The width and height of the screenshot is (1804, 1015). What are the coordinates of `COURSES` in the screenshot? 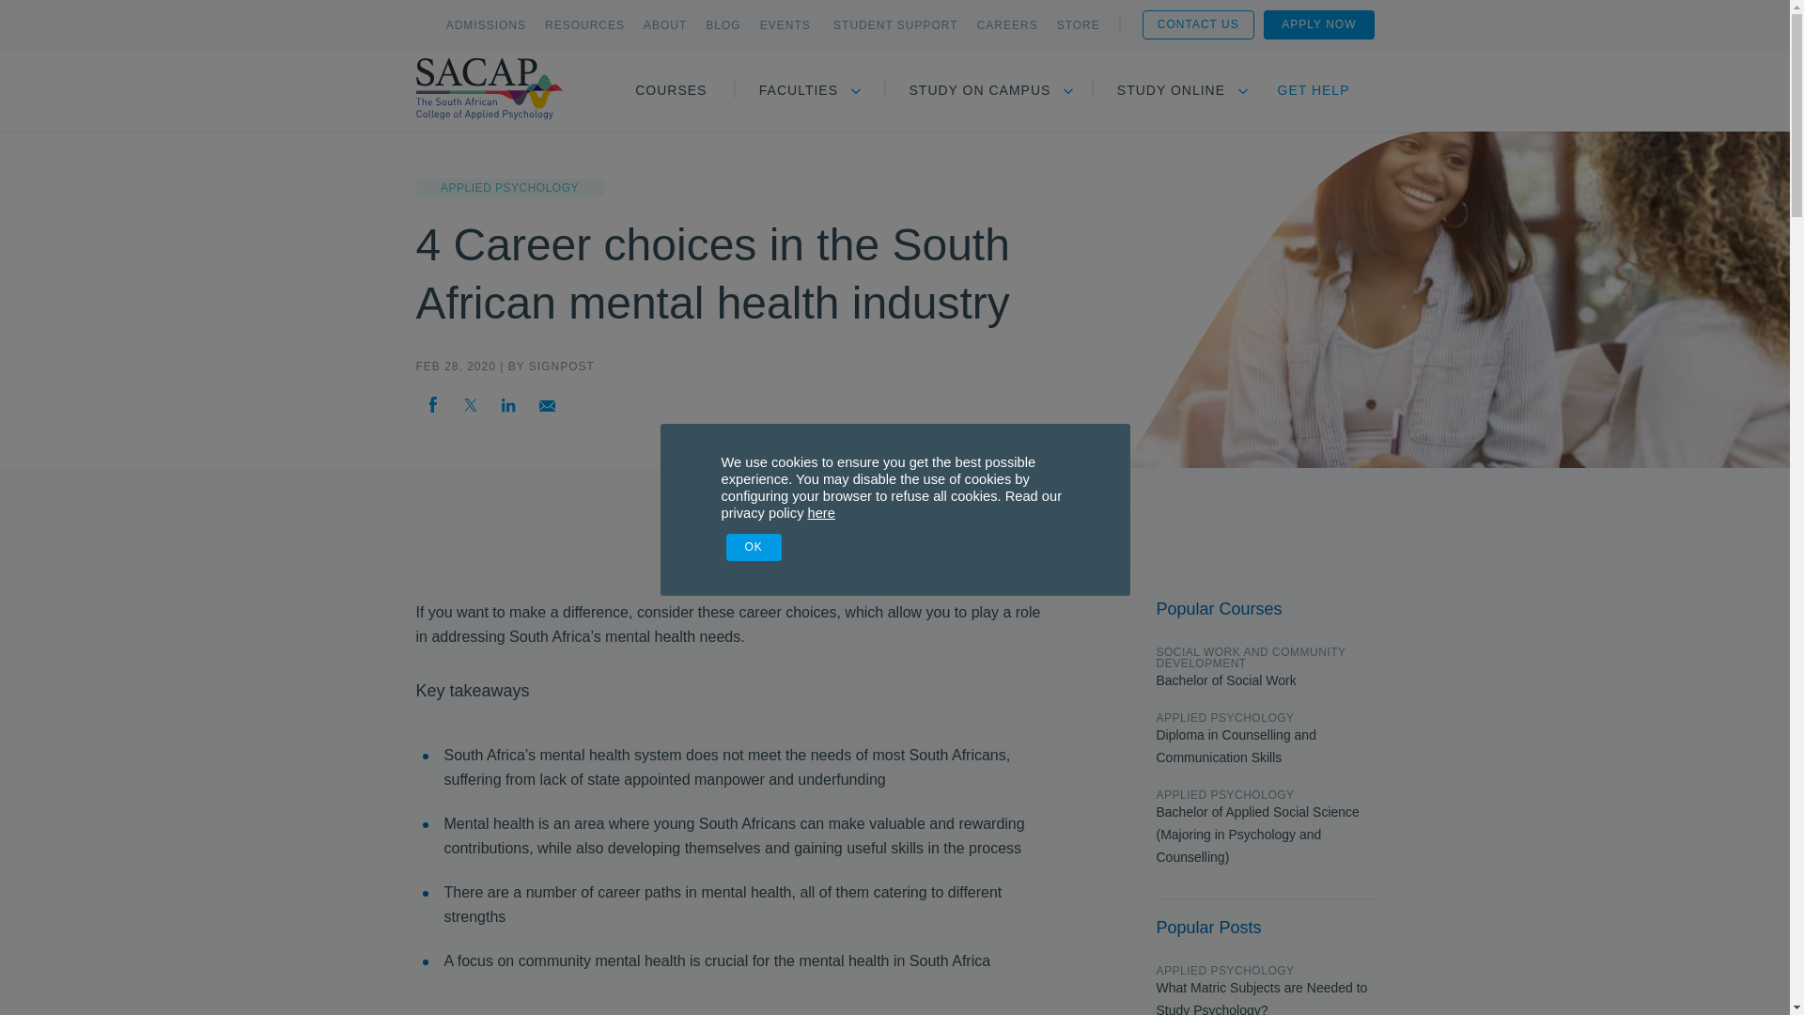 It's located at (671, 90).